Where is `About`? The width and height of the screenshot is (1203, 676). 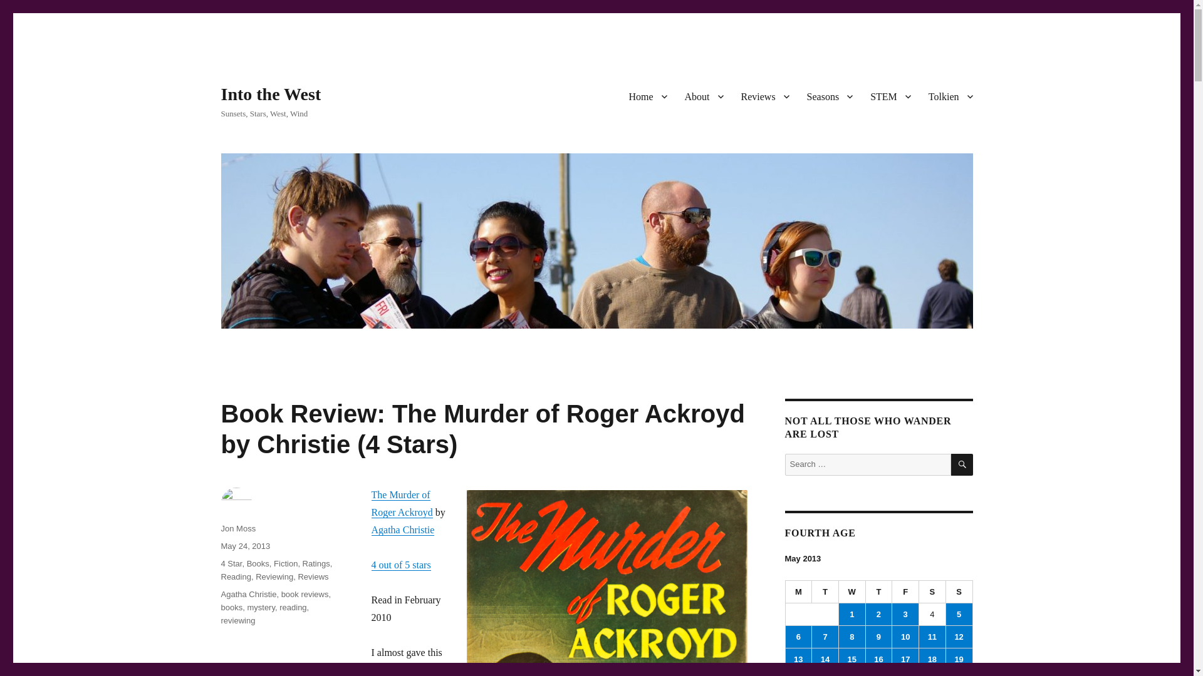 About is located at coordinates (703, 96).